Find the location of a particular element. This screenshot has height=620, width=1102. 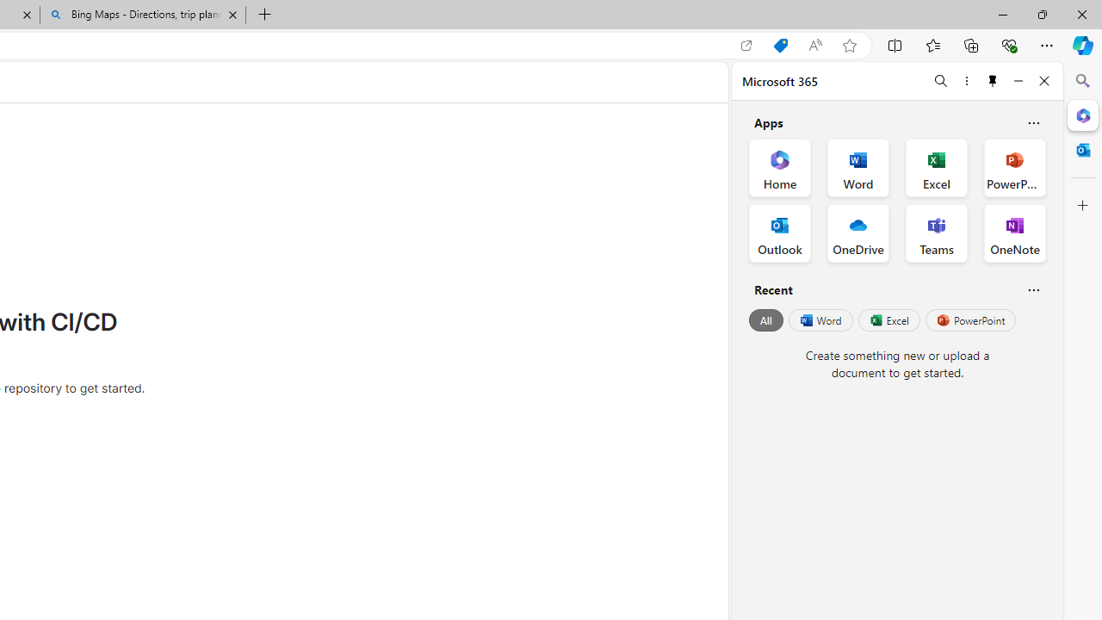

Outlook Office App is located at coordinates (780, 232).